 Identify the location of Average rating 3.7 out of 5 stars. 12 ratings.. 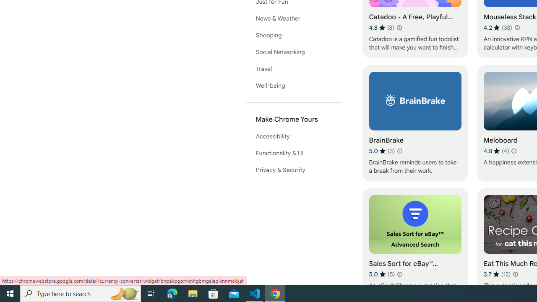
(497, 274).